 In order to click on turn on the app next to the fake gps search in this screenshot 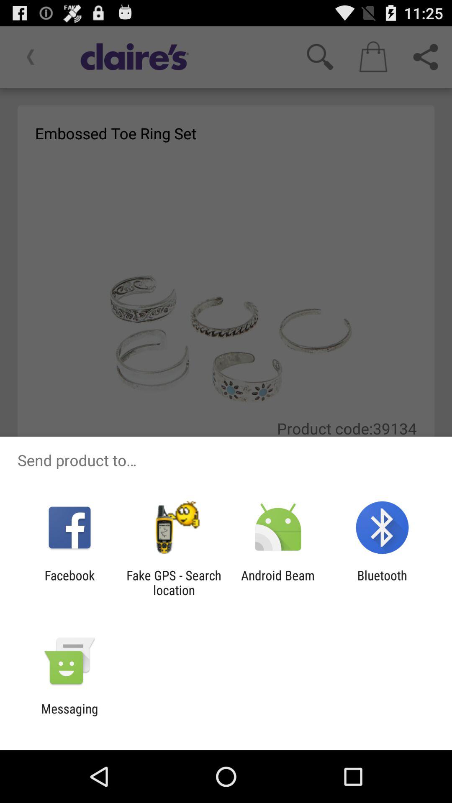, I will do `click(69, 583)`.